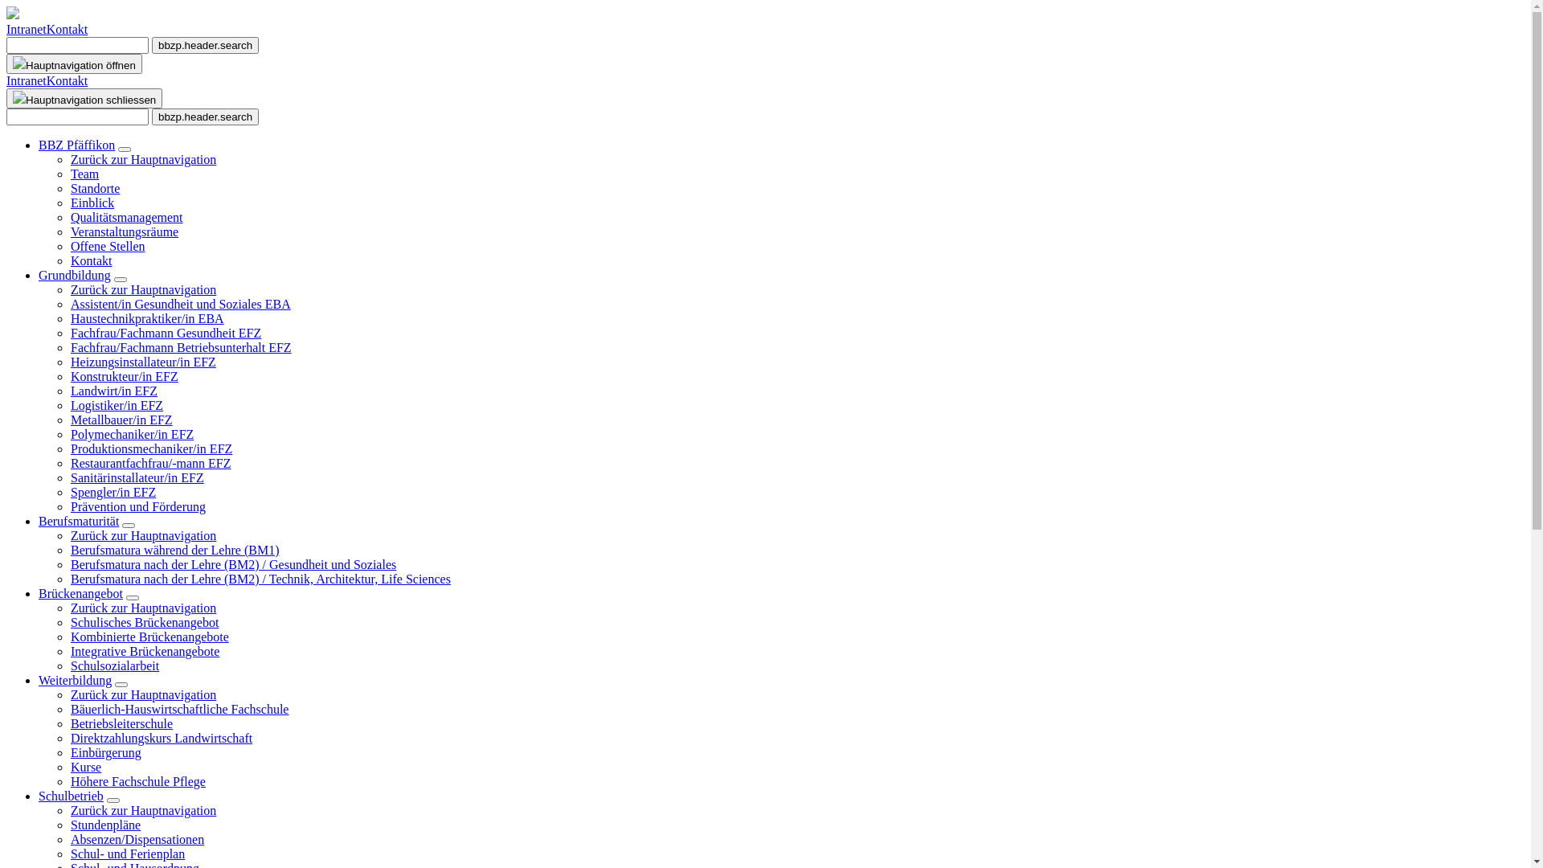 This screenshot has width=1543, height=868. Describe the element at coordinates (95, 188) in the screenshot. I see `Standorte` at that location.